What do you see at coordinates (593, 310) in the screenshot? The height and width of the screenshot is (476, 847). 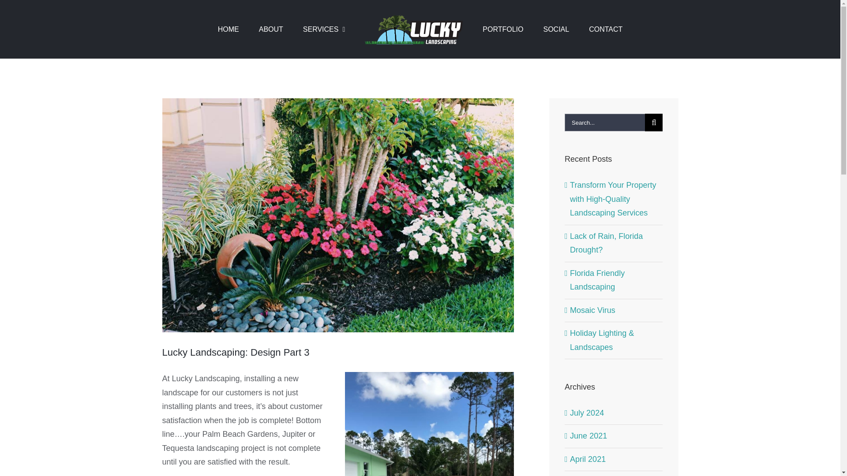 I see `Mosaic Virus` at bounding box center [593, 310].